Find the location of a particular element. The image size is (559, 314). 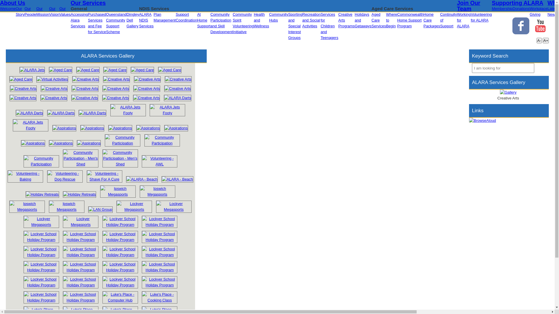

Community Participation is located at coordinates (162, 140).